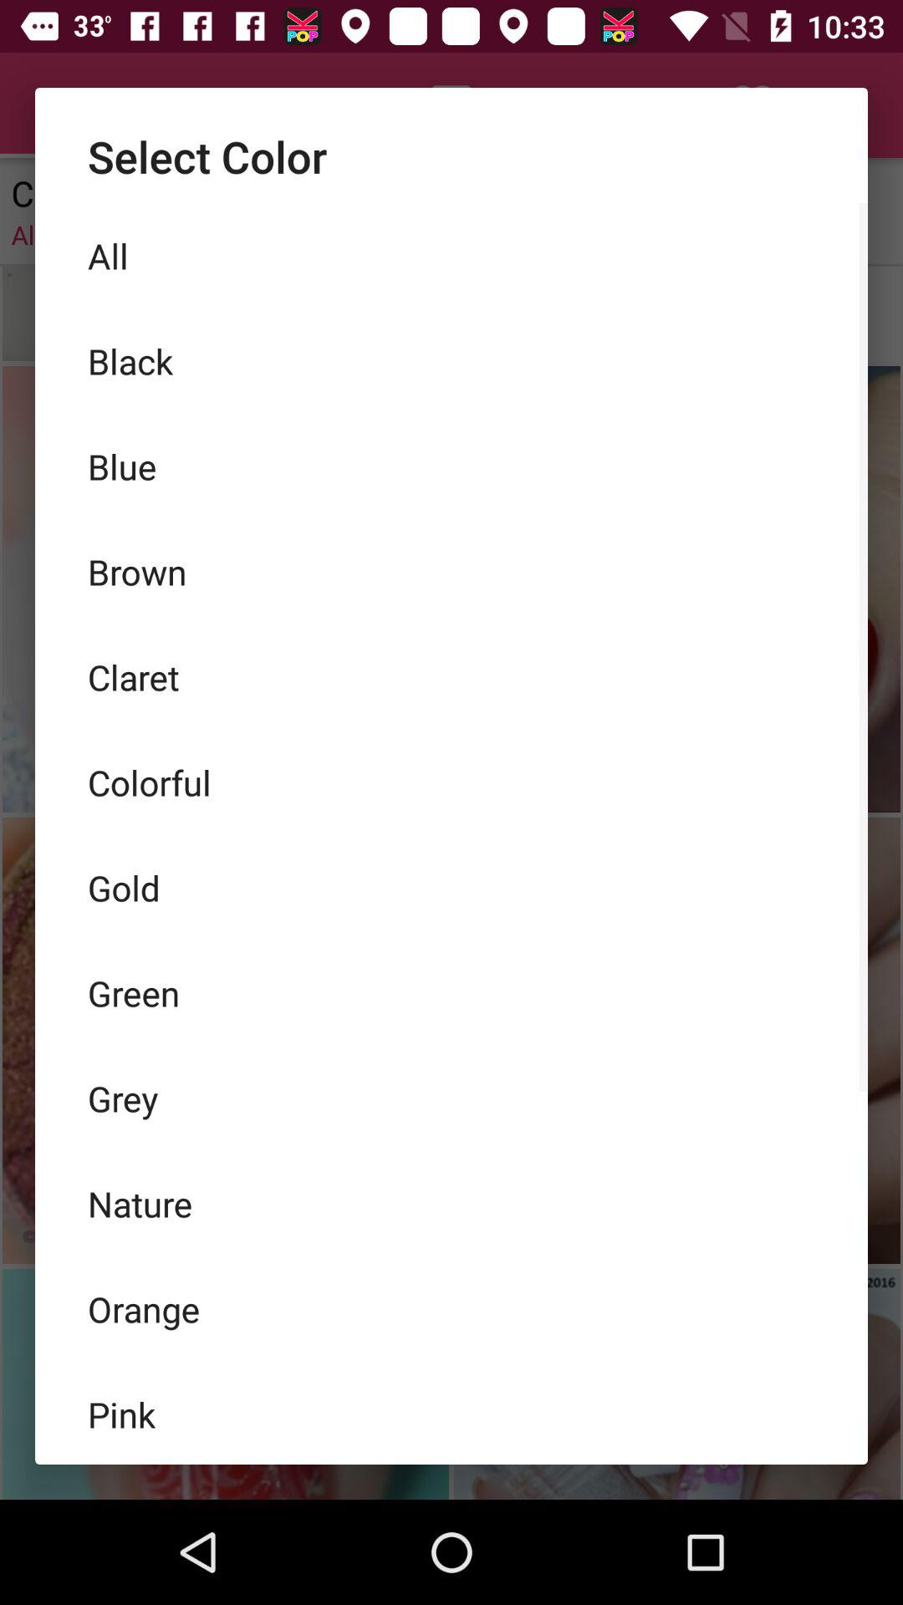  I want to click on tap item below the blue icon, so click(451, 572).